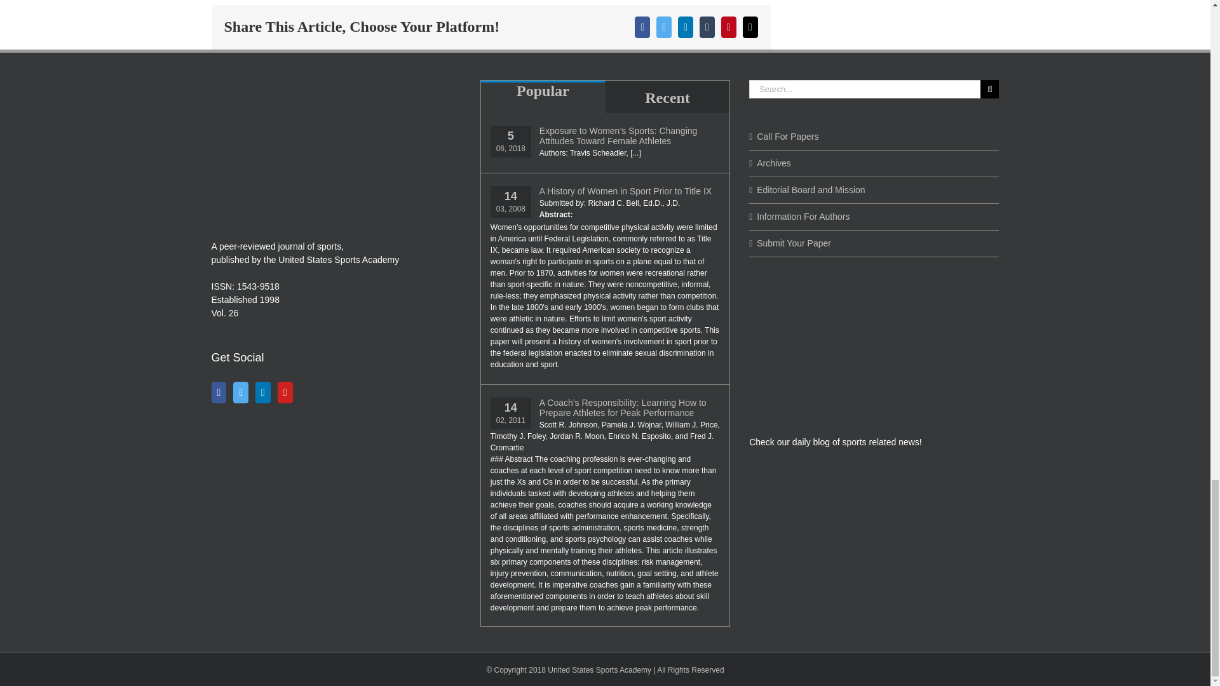 This screenshot has height=686, width=1220. What do you see at coordinates (240, 393) in the screenshot?
I see `Twitter` at bounding box center [240, 393].